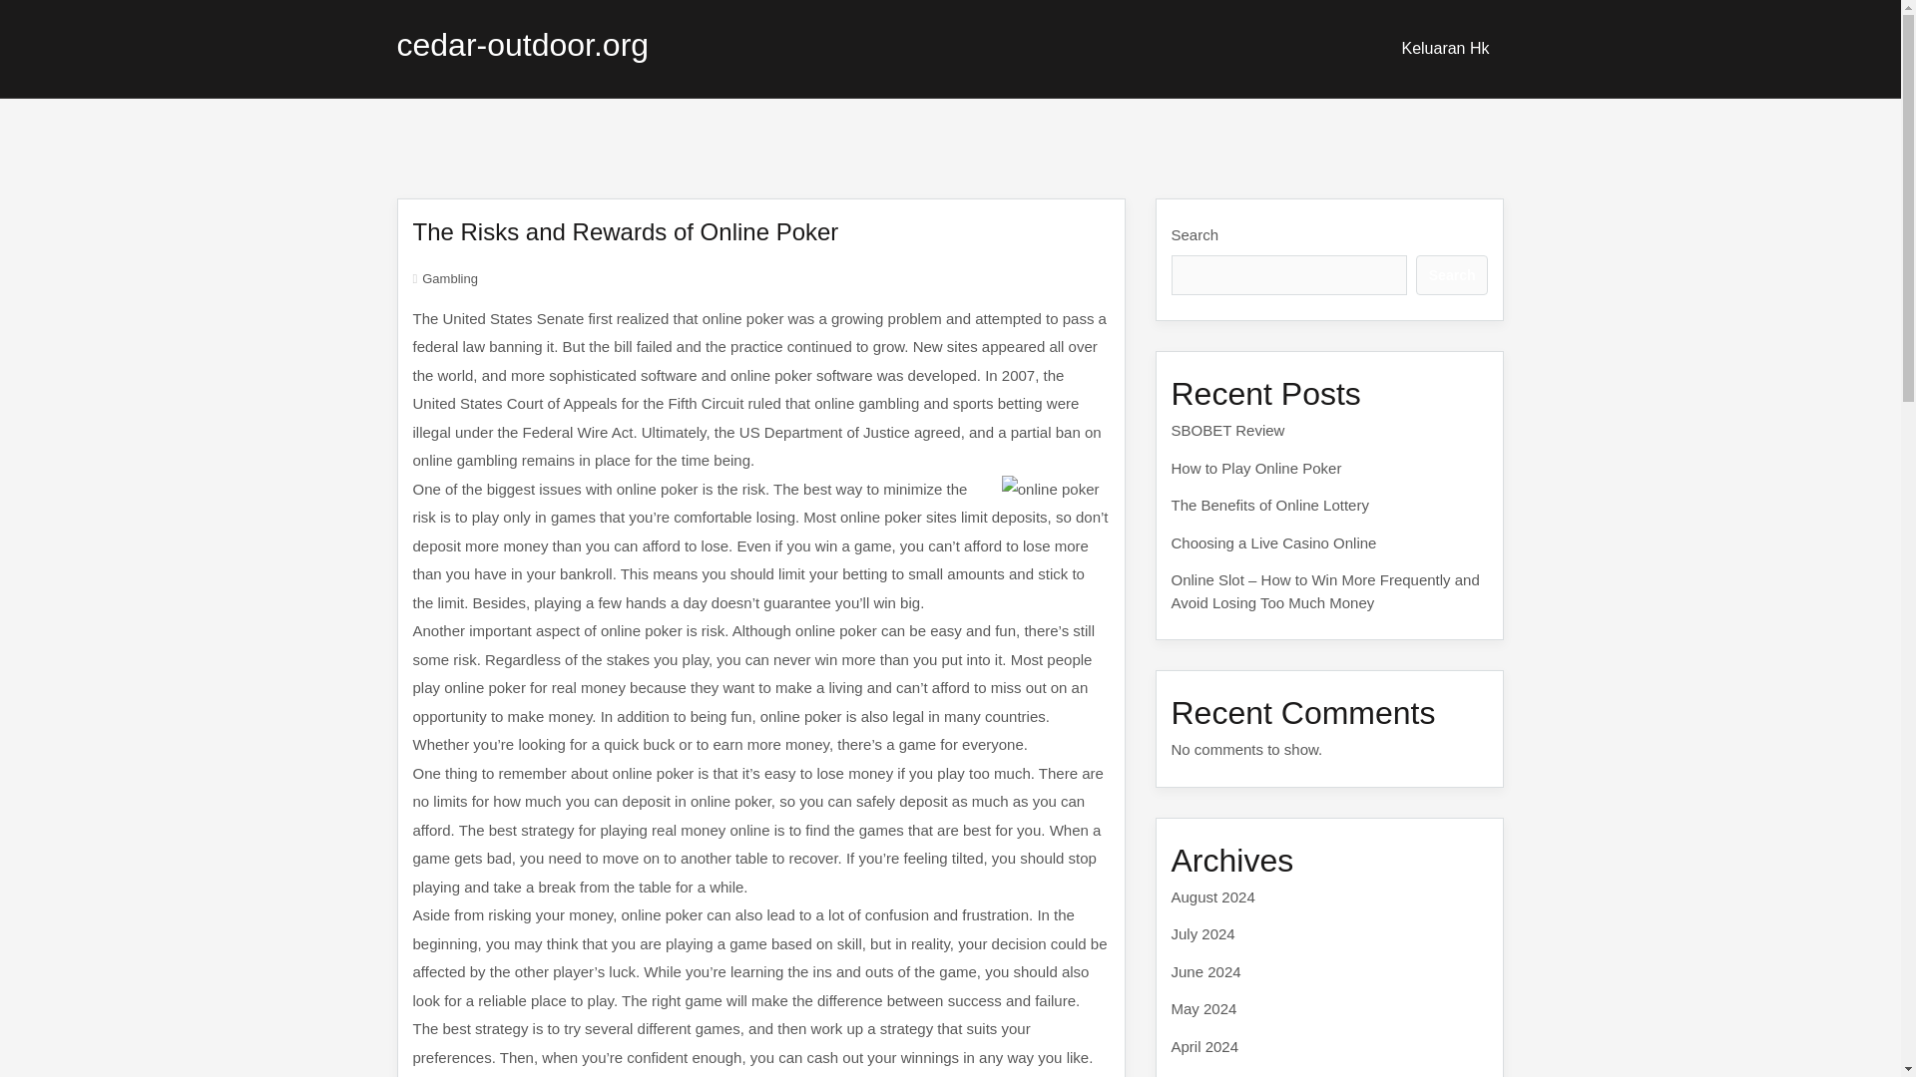  I want to click on Keluaran Hk, so click(1445, 48).